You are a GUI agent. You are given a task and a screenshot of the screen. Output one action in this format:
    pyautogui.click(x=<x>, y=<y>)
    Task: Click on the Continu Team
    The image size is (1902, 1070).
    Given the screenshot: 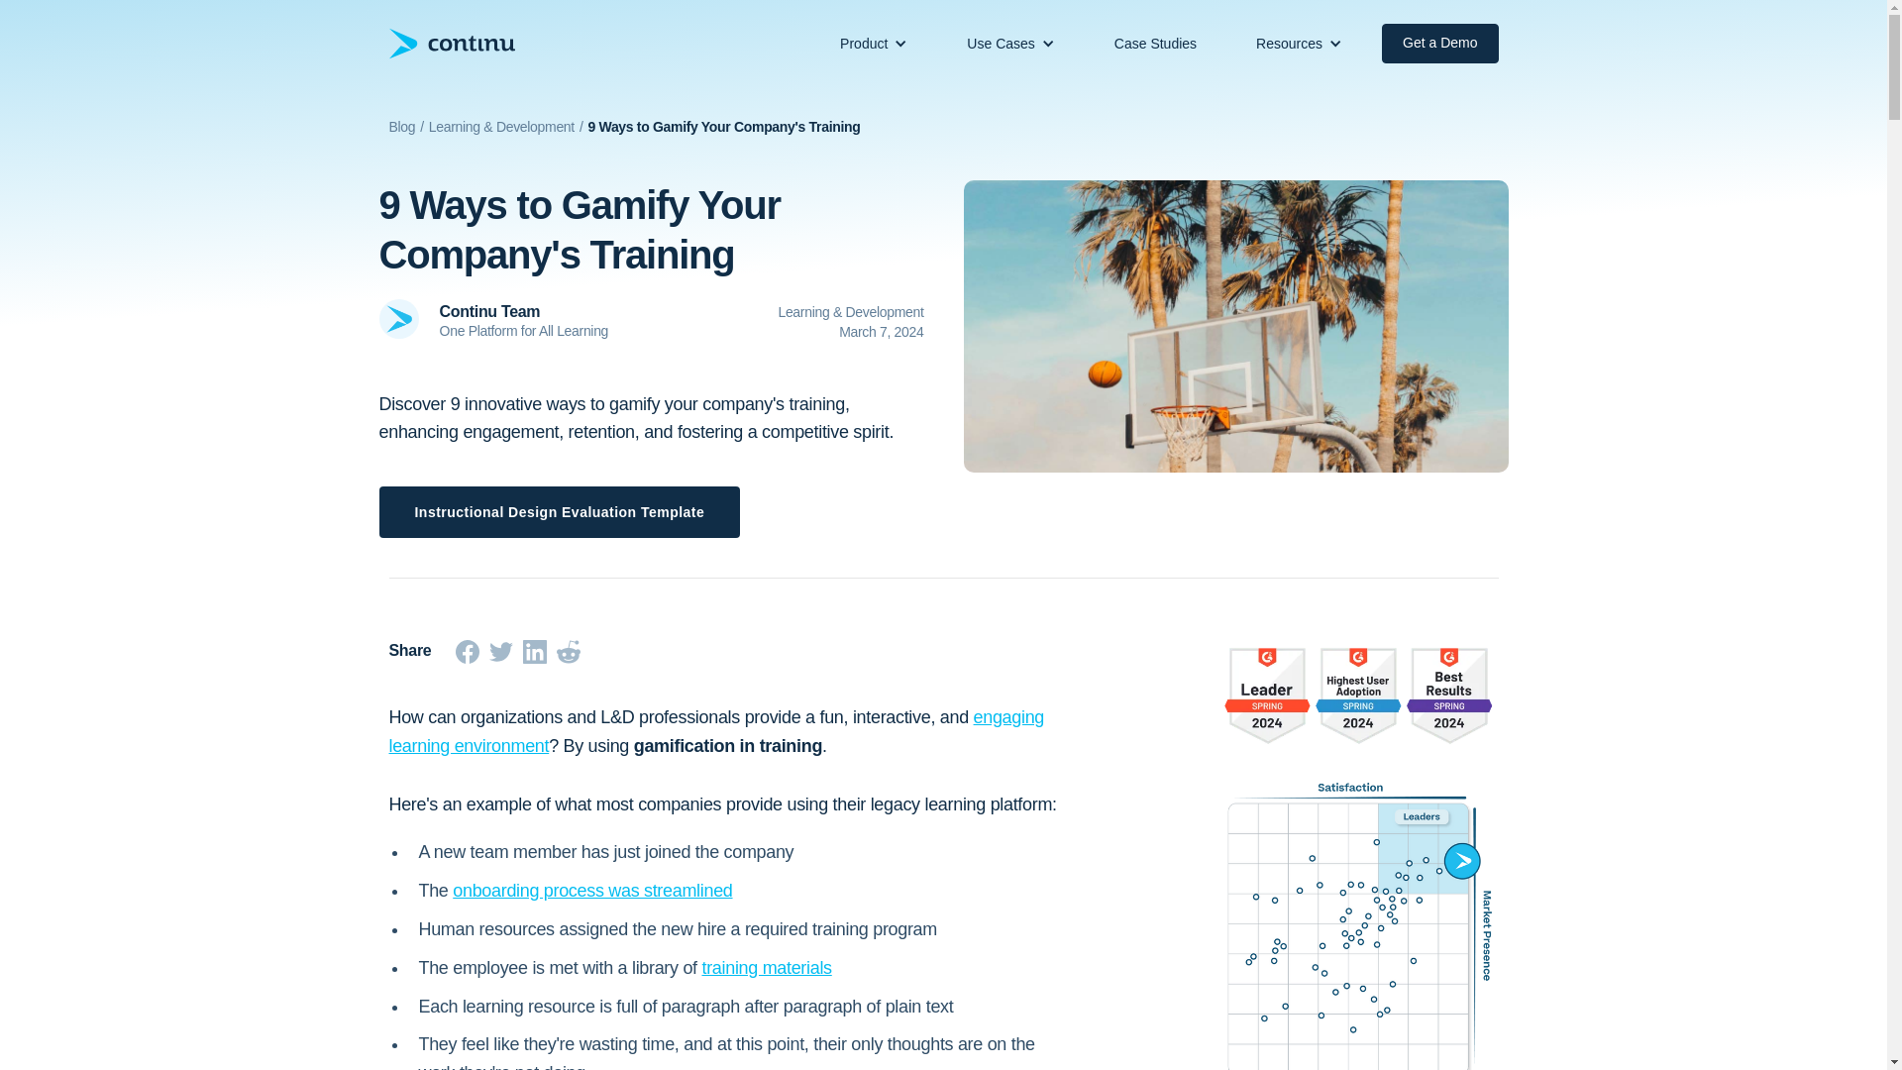 What is the action you would take?
    pyautogui.click(x=590, y=312)
    